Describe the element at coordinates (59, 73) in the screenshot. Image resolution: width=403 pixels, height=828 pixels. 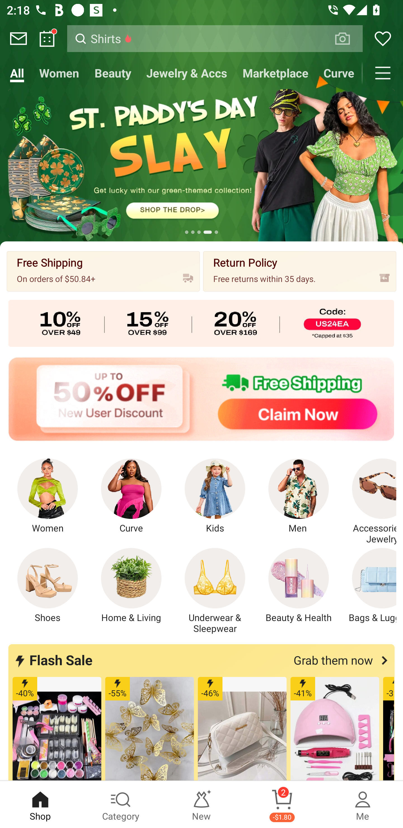
I see `Women` at that location.